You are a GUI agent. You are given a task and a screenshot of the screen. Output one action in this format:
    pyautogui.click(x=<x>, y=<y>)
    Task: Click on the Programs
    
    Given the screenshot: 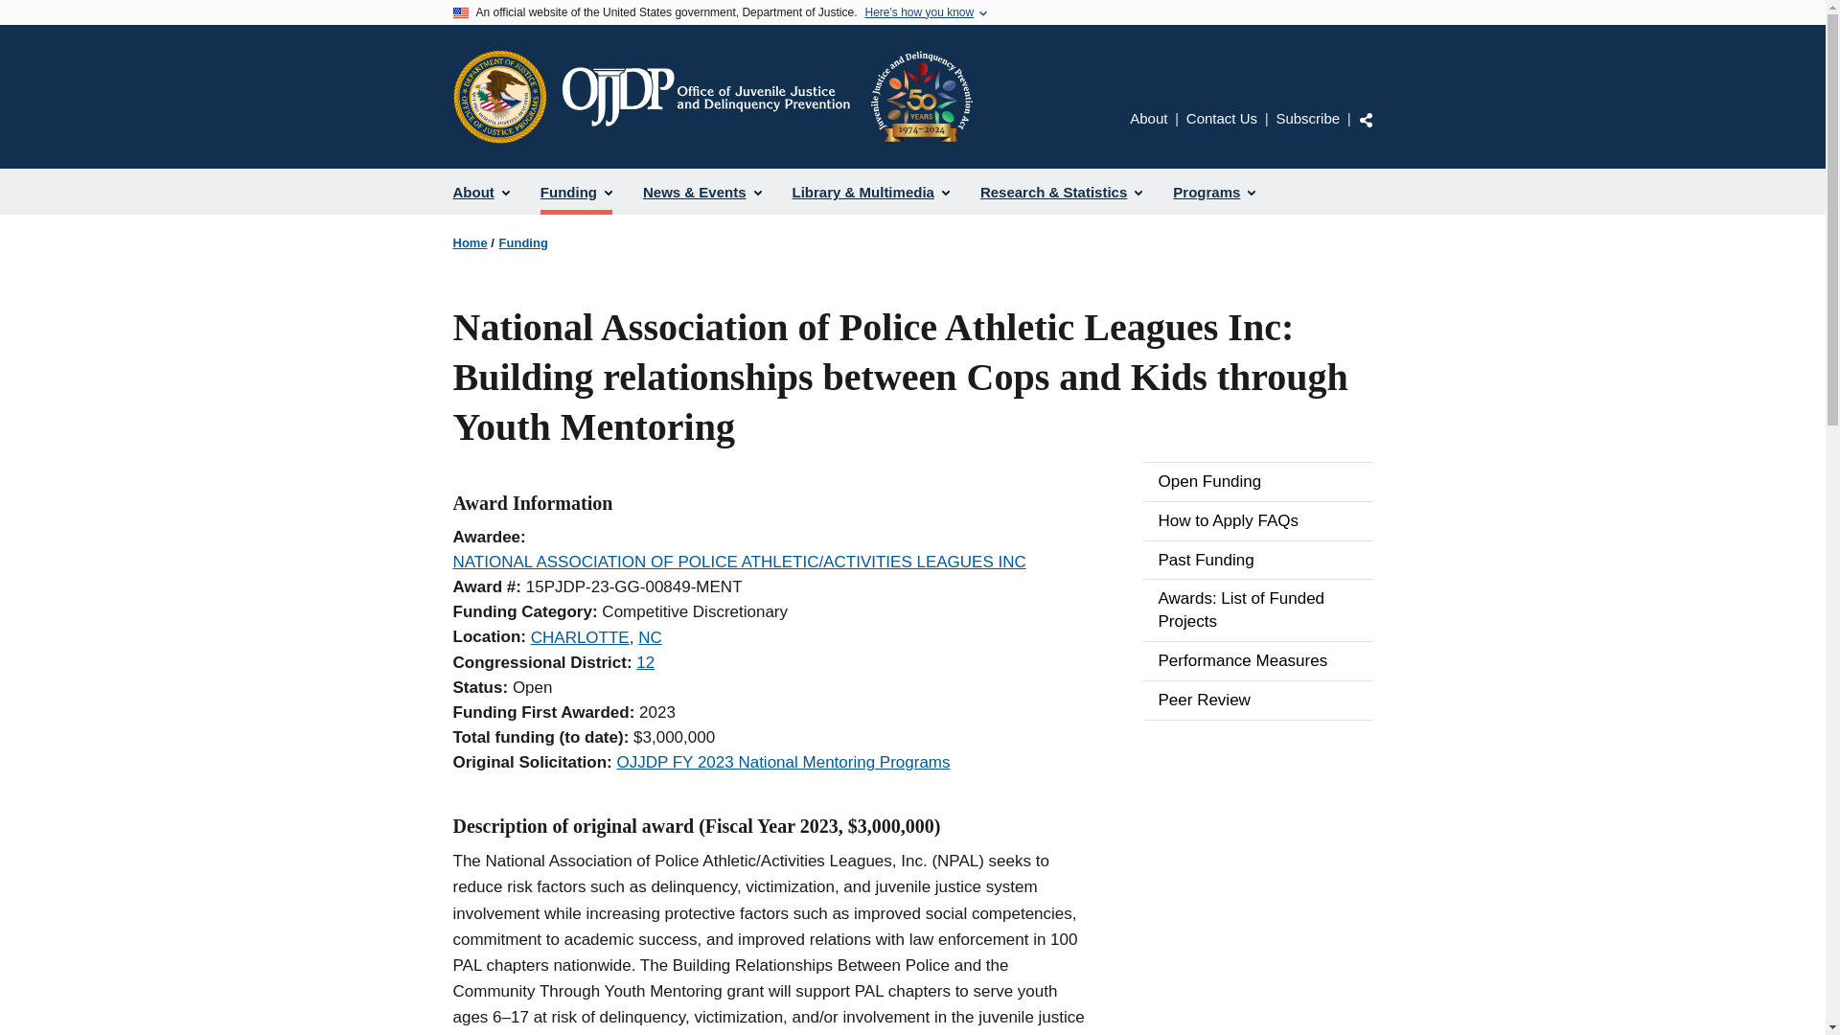 What is the action you would take?
    pyautogui.click(x=1213, y=192)
    